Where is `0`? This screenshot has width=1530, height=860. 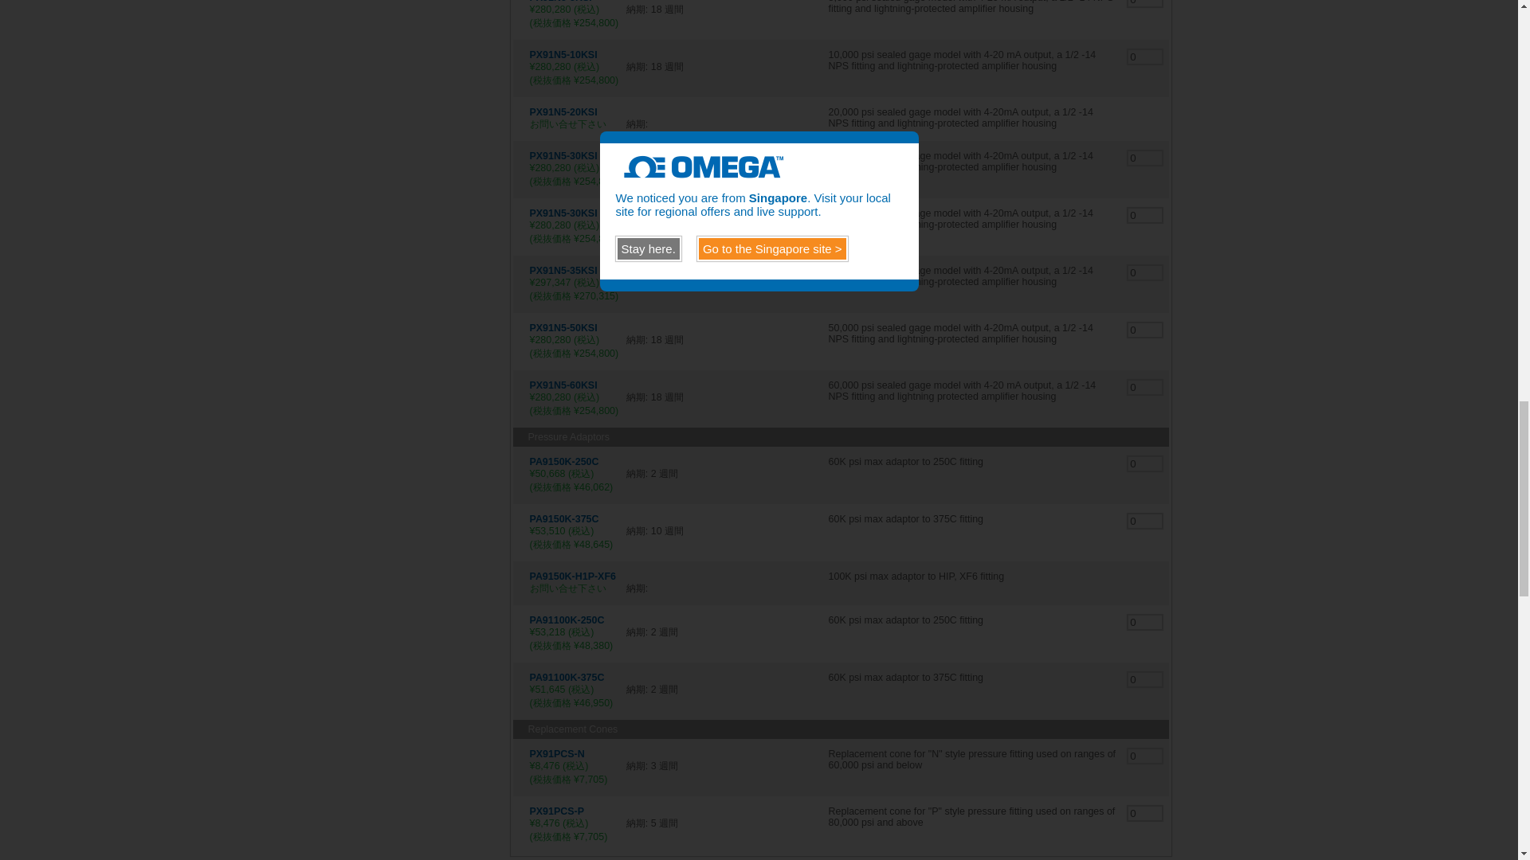 0 is located at coordinates (1145, 57).